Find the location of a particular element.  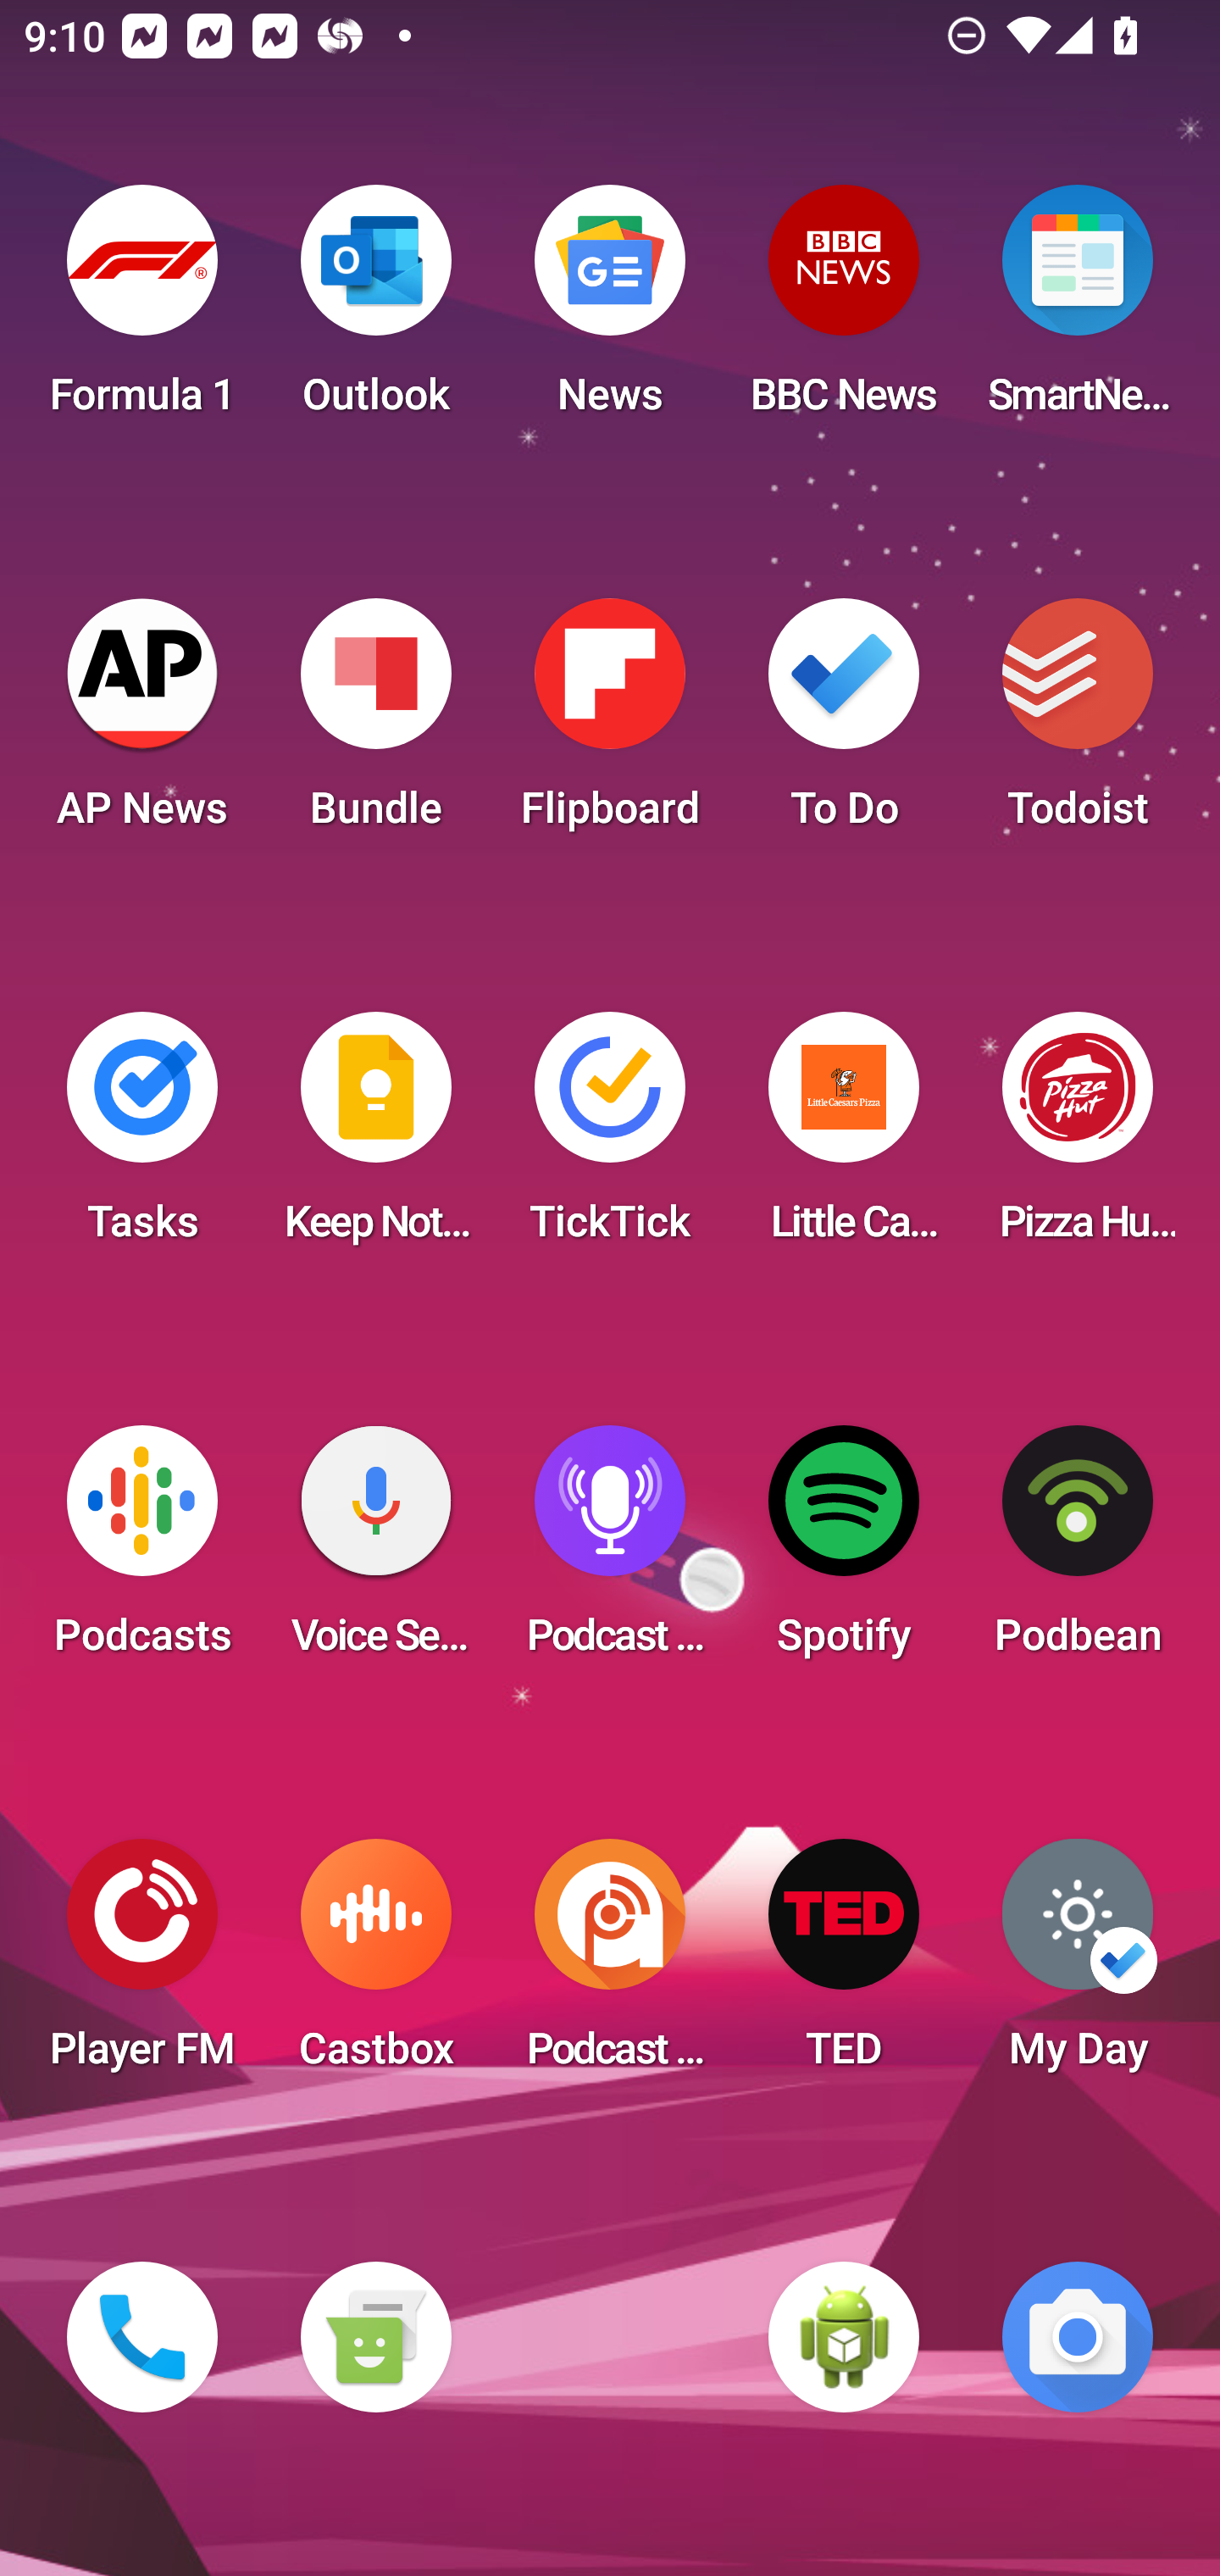

Spotify is located at coordinates (844, 1551).